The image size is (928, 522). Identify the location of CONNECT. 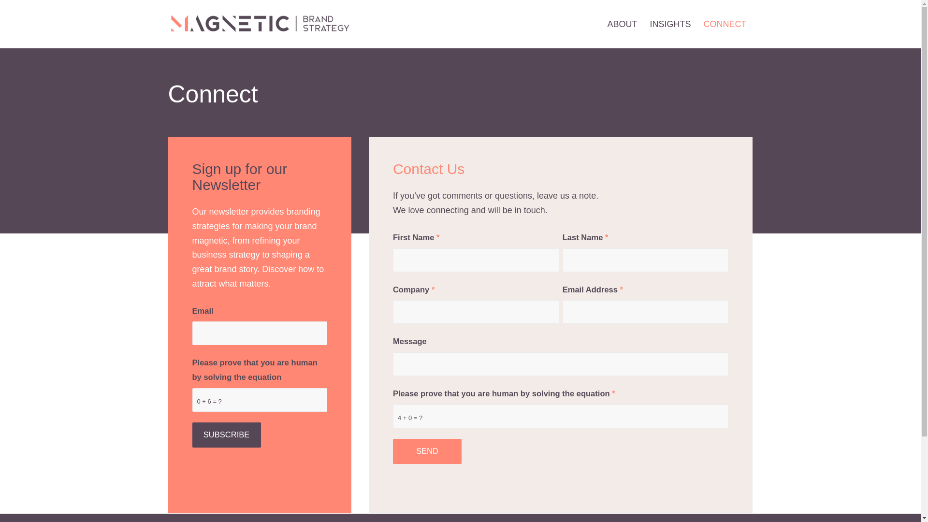
(725, 24).